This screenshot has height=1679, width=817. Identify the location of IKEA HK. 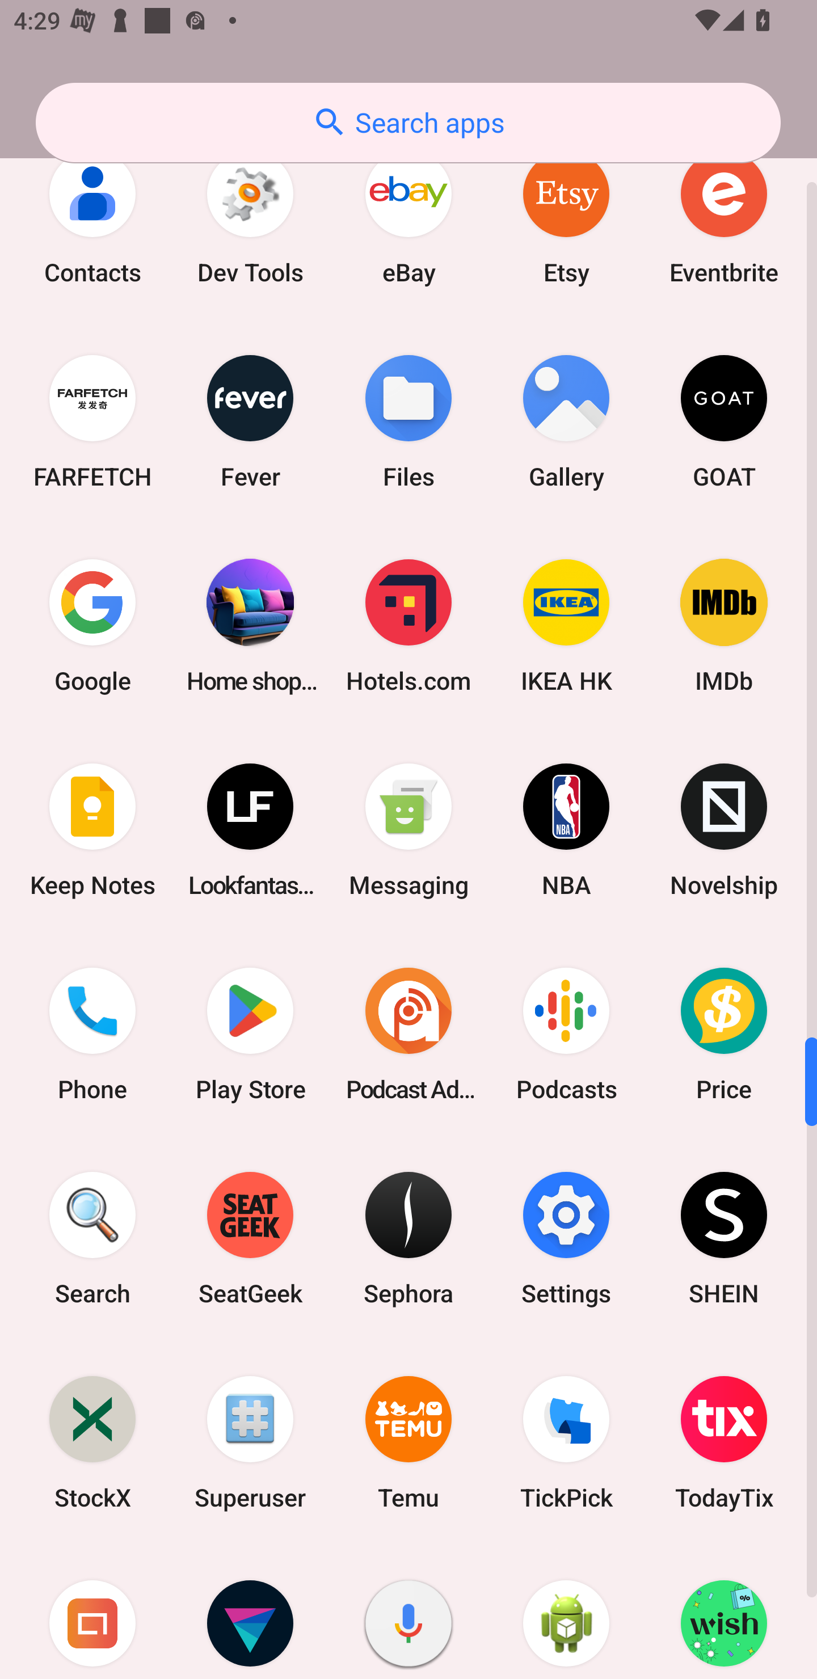
(566, 625).